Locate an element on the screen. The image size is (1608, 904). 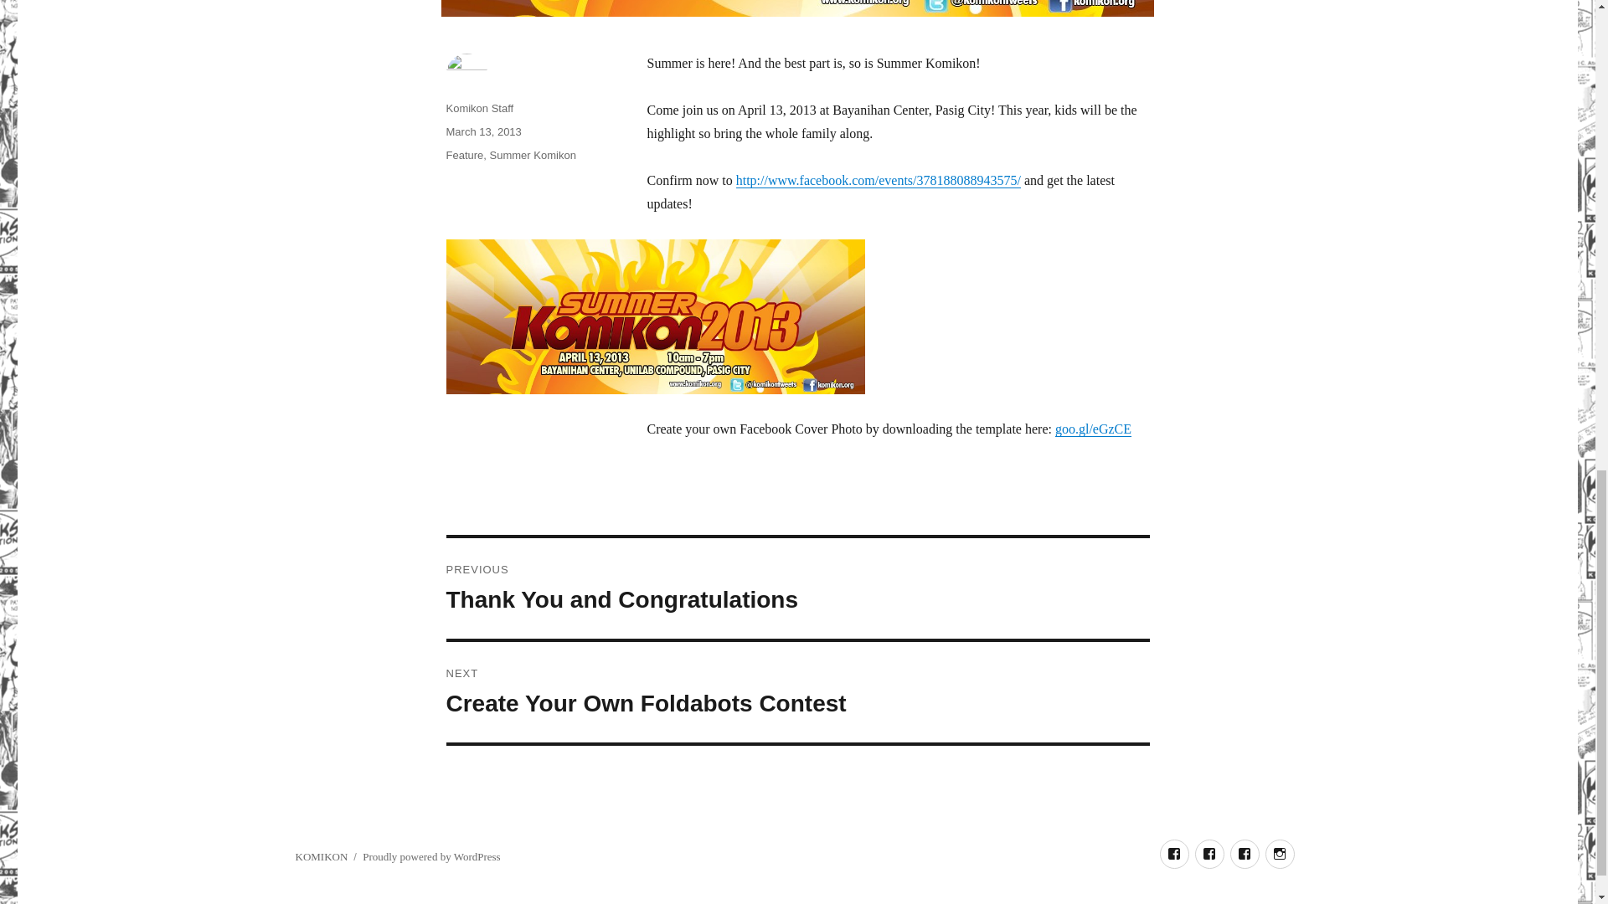
Komikon on IG is located at coordinates (797, 691).